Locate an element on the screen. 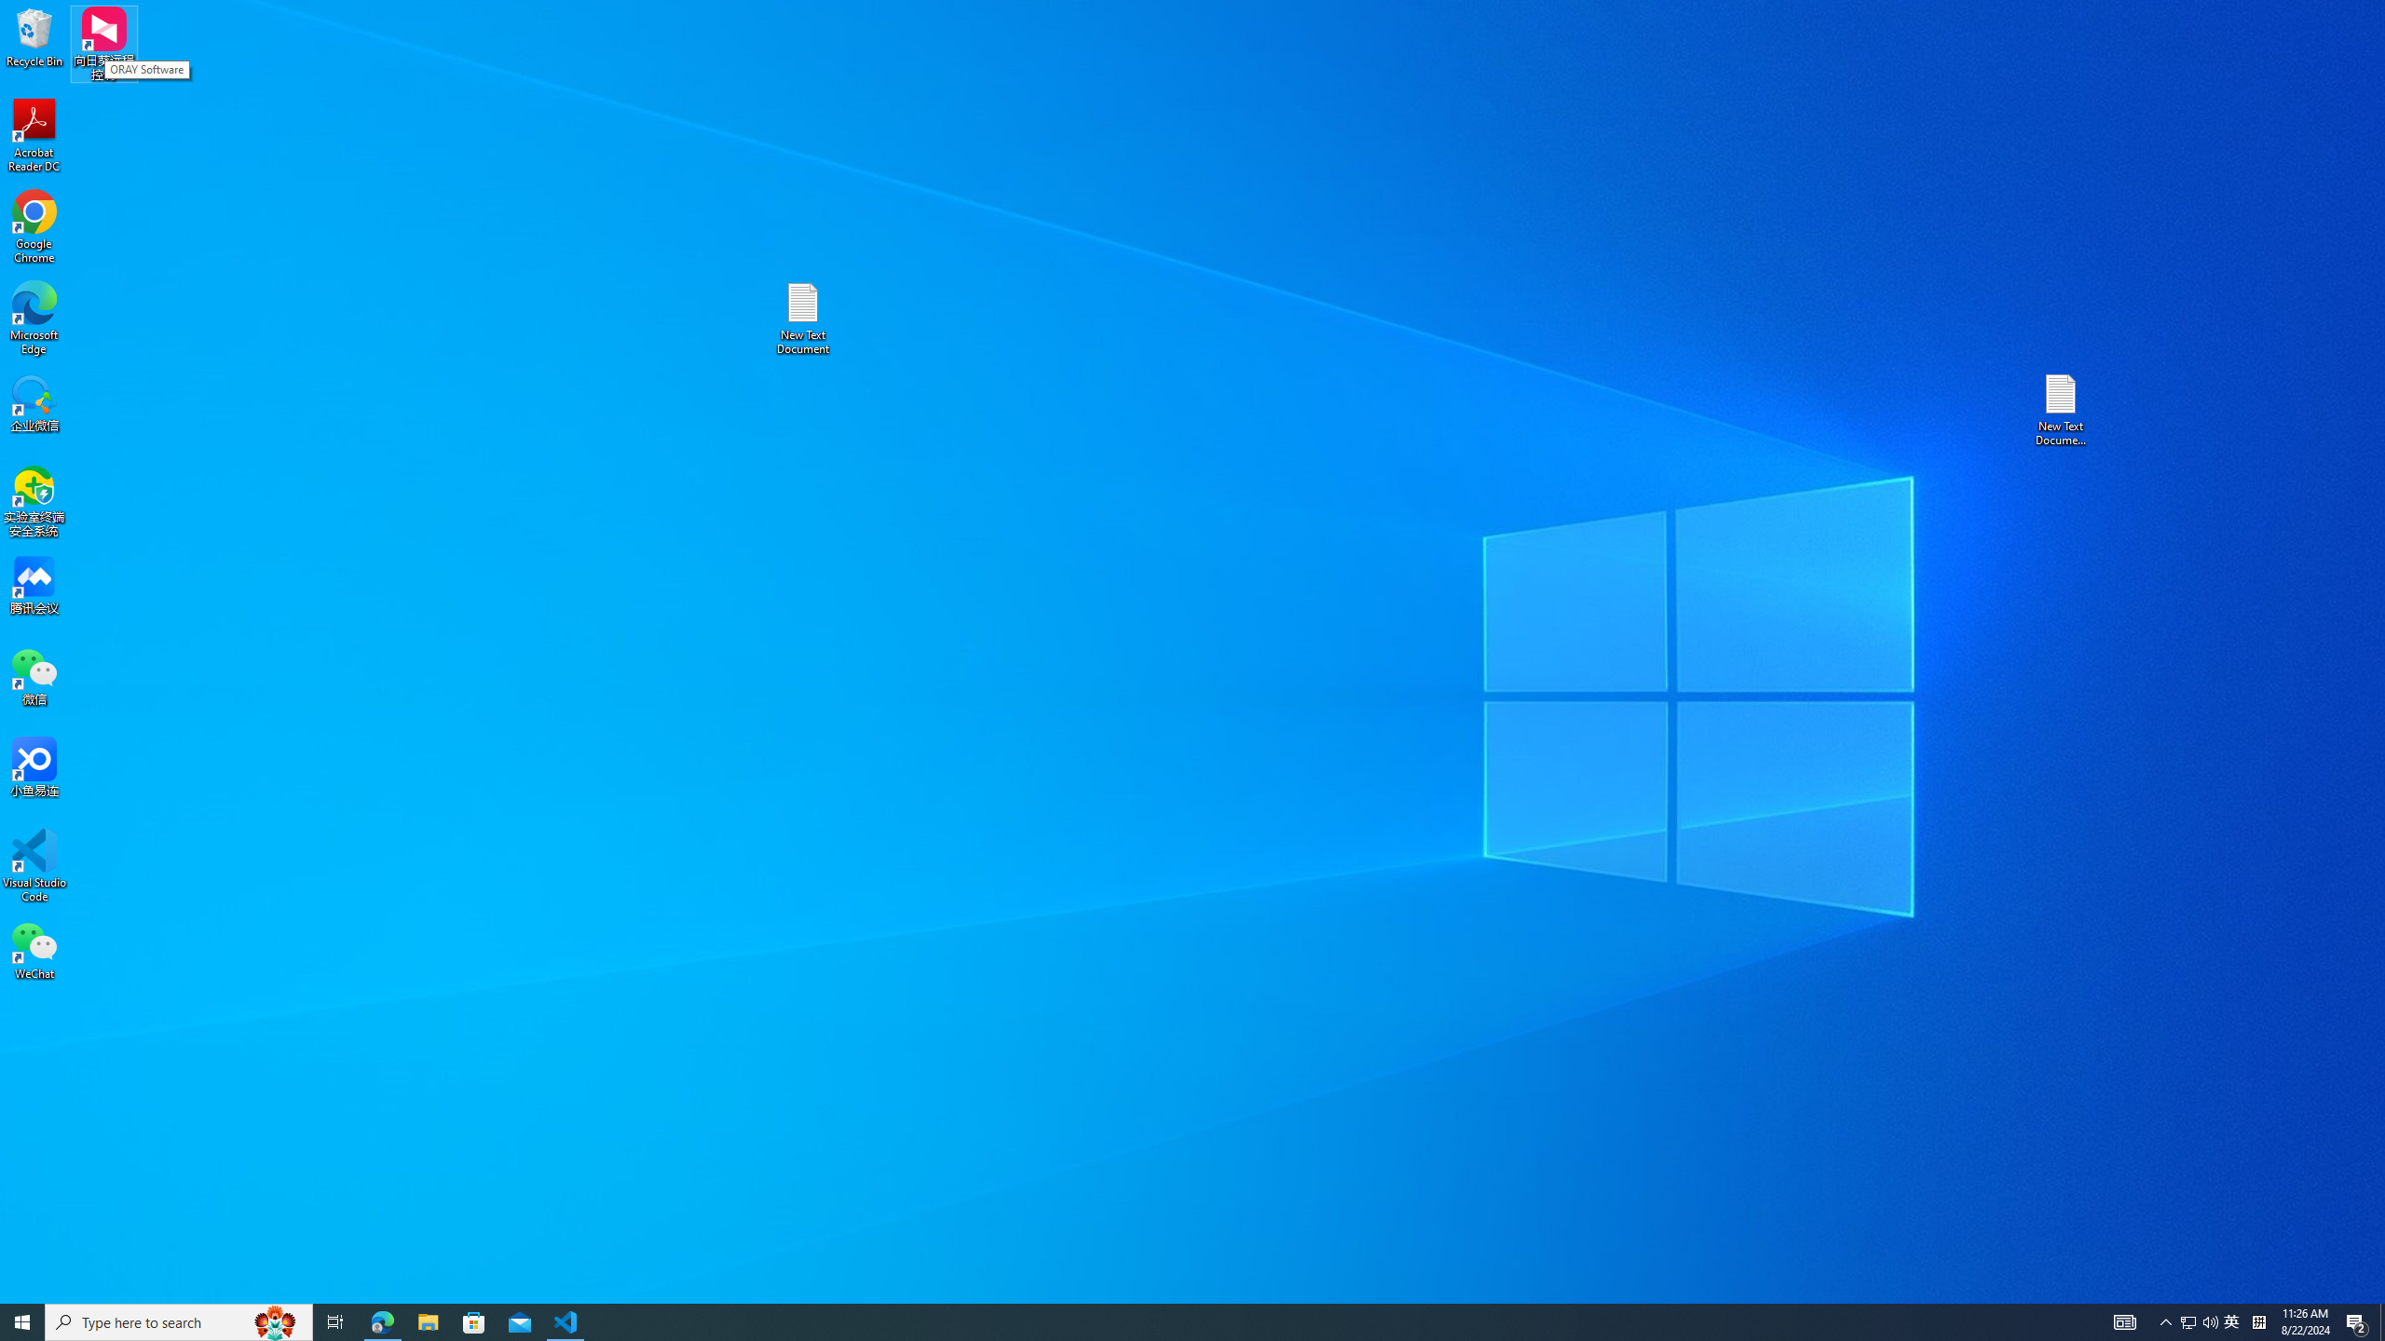 The height and width of the screenshot is (1341, 2385). Task View is located at coordinates (2258, 1322).